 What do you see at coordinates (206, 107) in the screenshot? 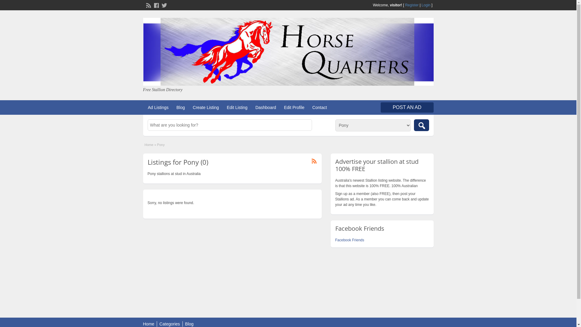
I see `Create Listing` at bounding box center [206, 107].